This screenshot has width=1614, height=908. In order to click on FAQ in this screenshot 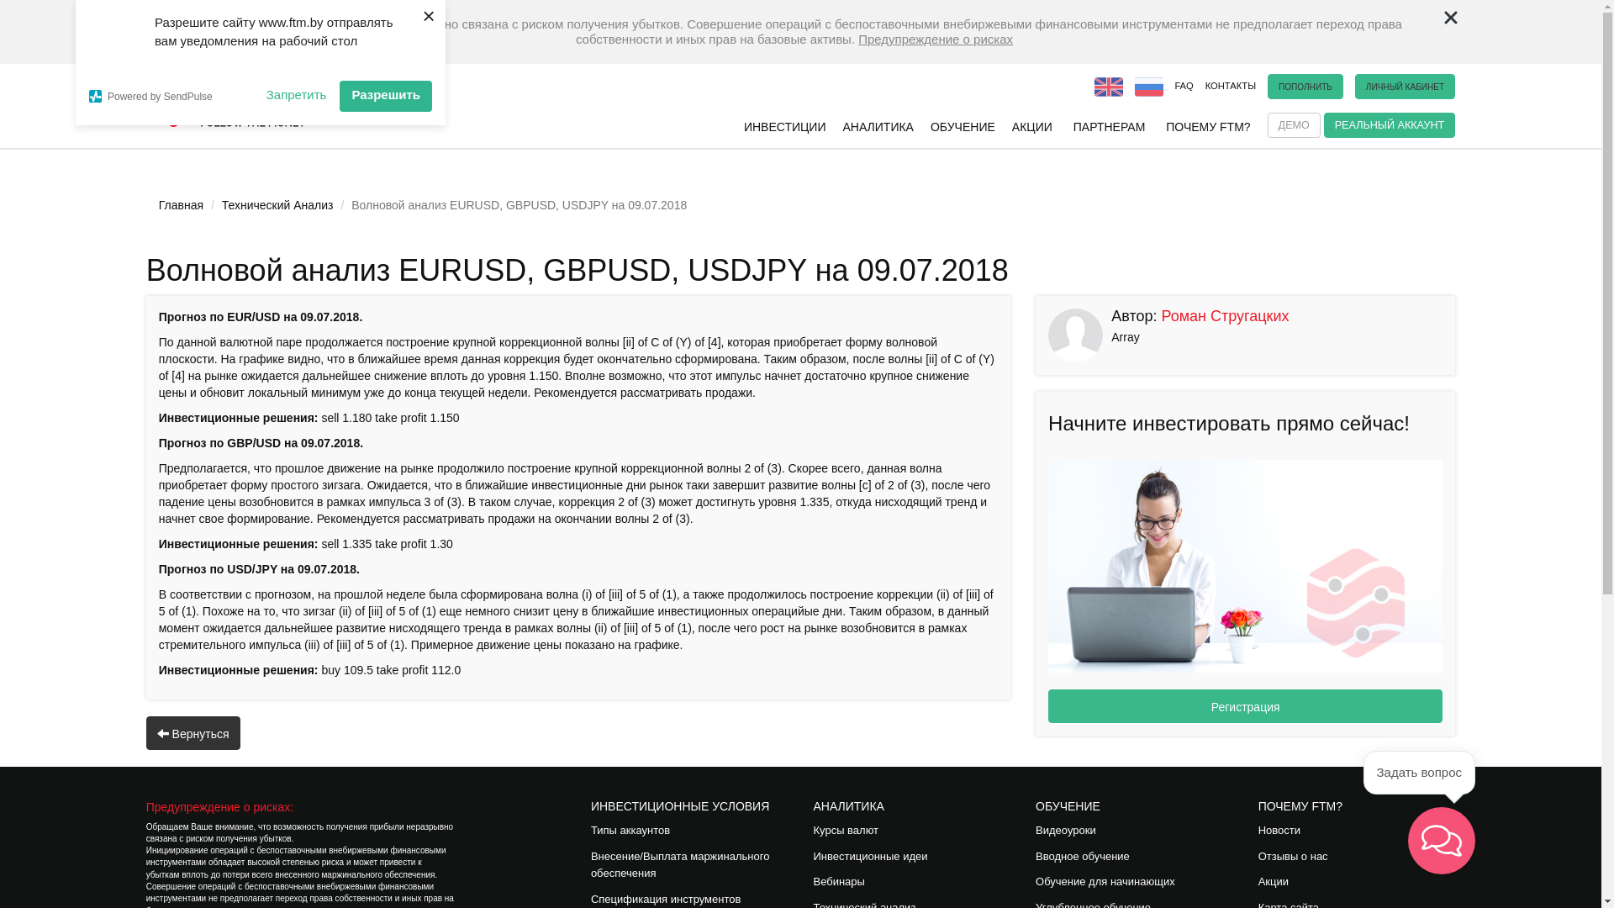, I will do `click(1184, 86)`.